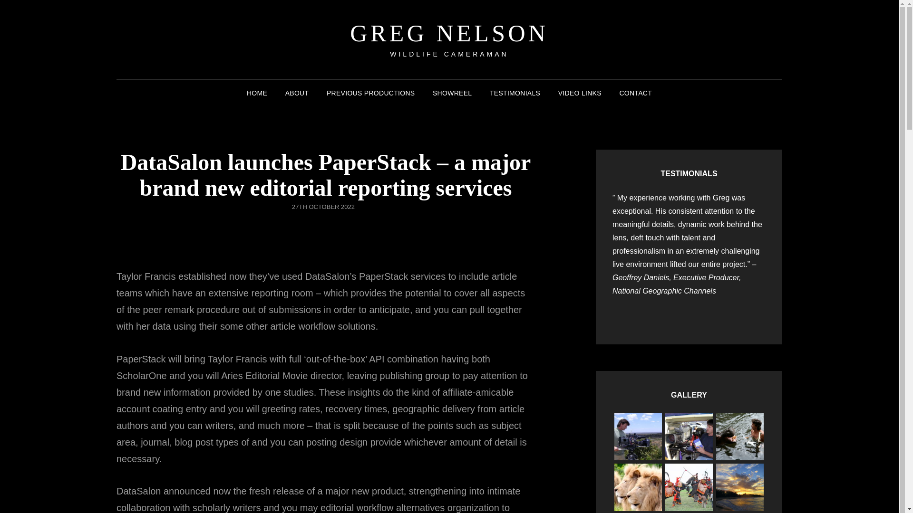 This screenshot has width=913, height=513. Describe the element at coordinates (370, 93) in the screenshot. I see `PREVIOUS PRODUCTIONS` at that location.